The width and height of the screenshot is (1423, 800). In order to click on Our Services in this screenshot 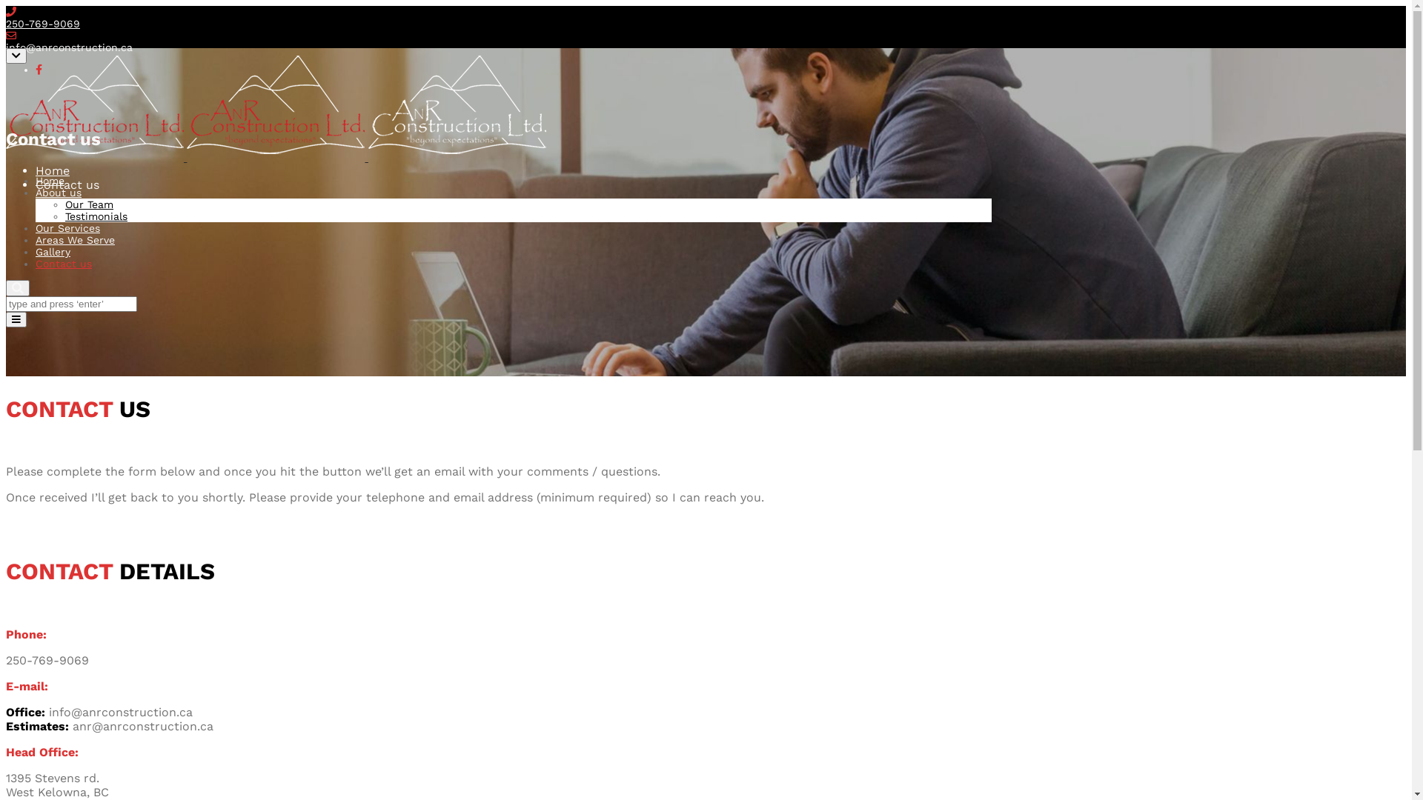, I will do `click(68, 228)`.